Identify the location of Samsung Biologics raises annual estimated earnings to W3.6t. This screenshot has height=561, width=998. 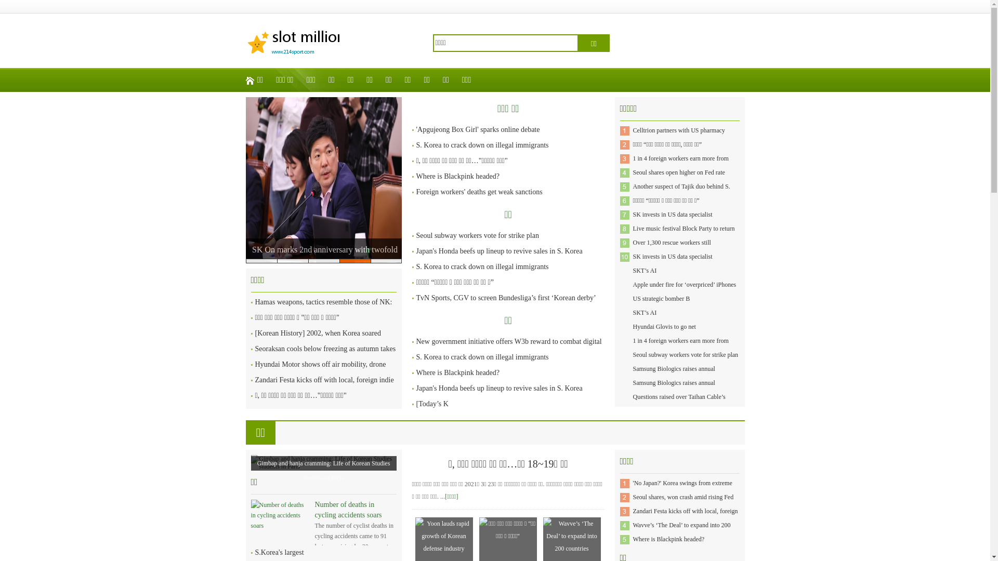
(325, 108).